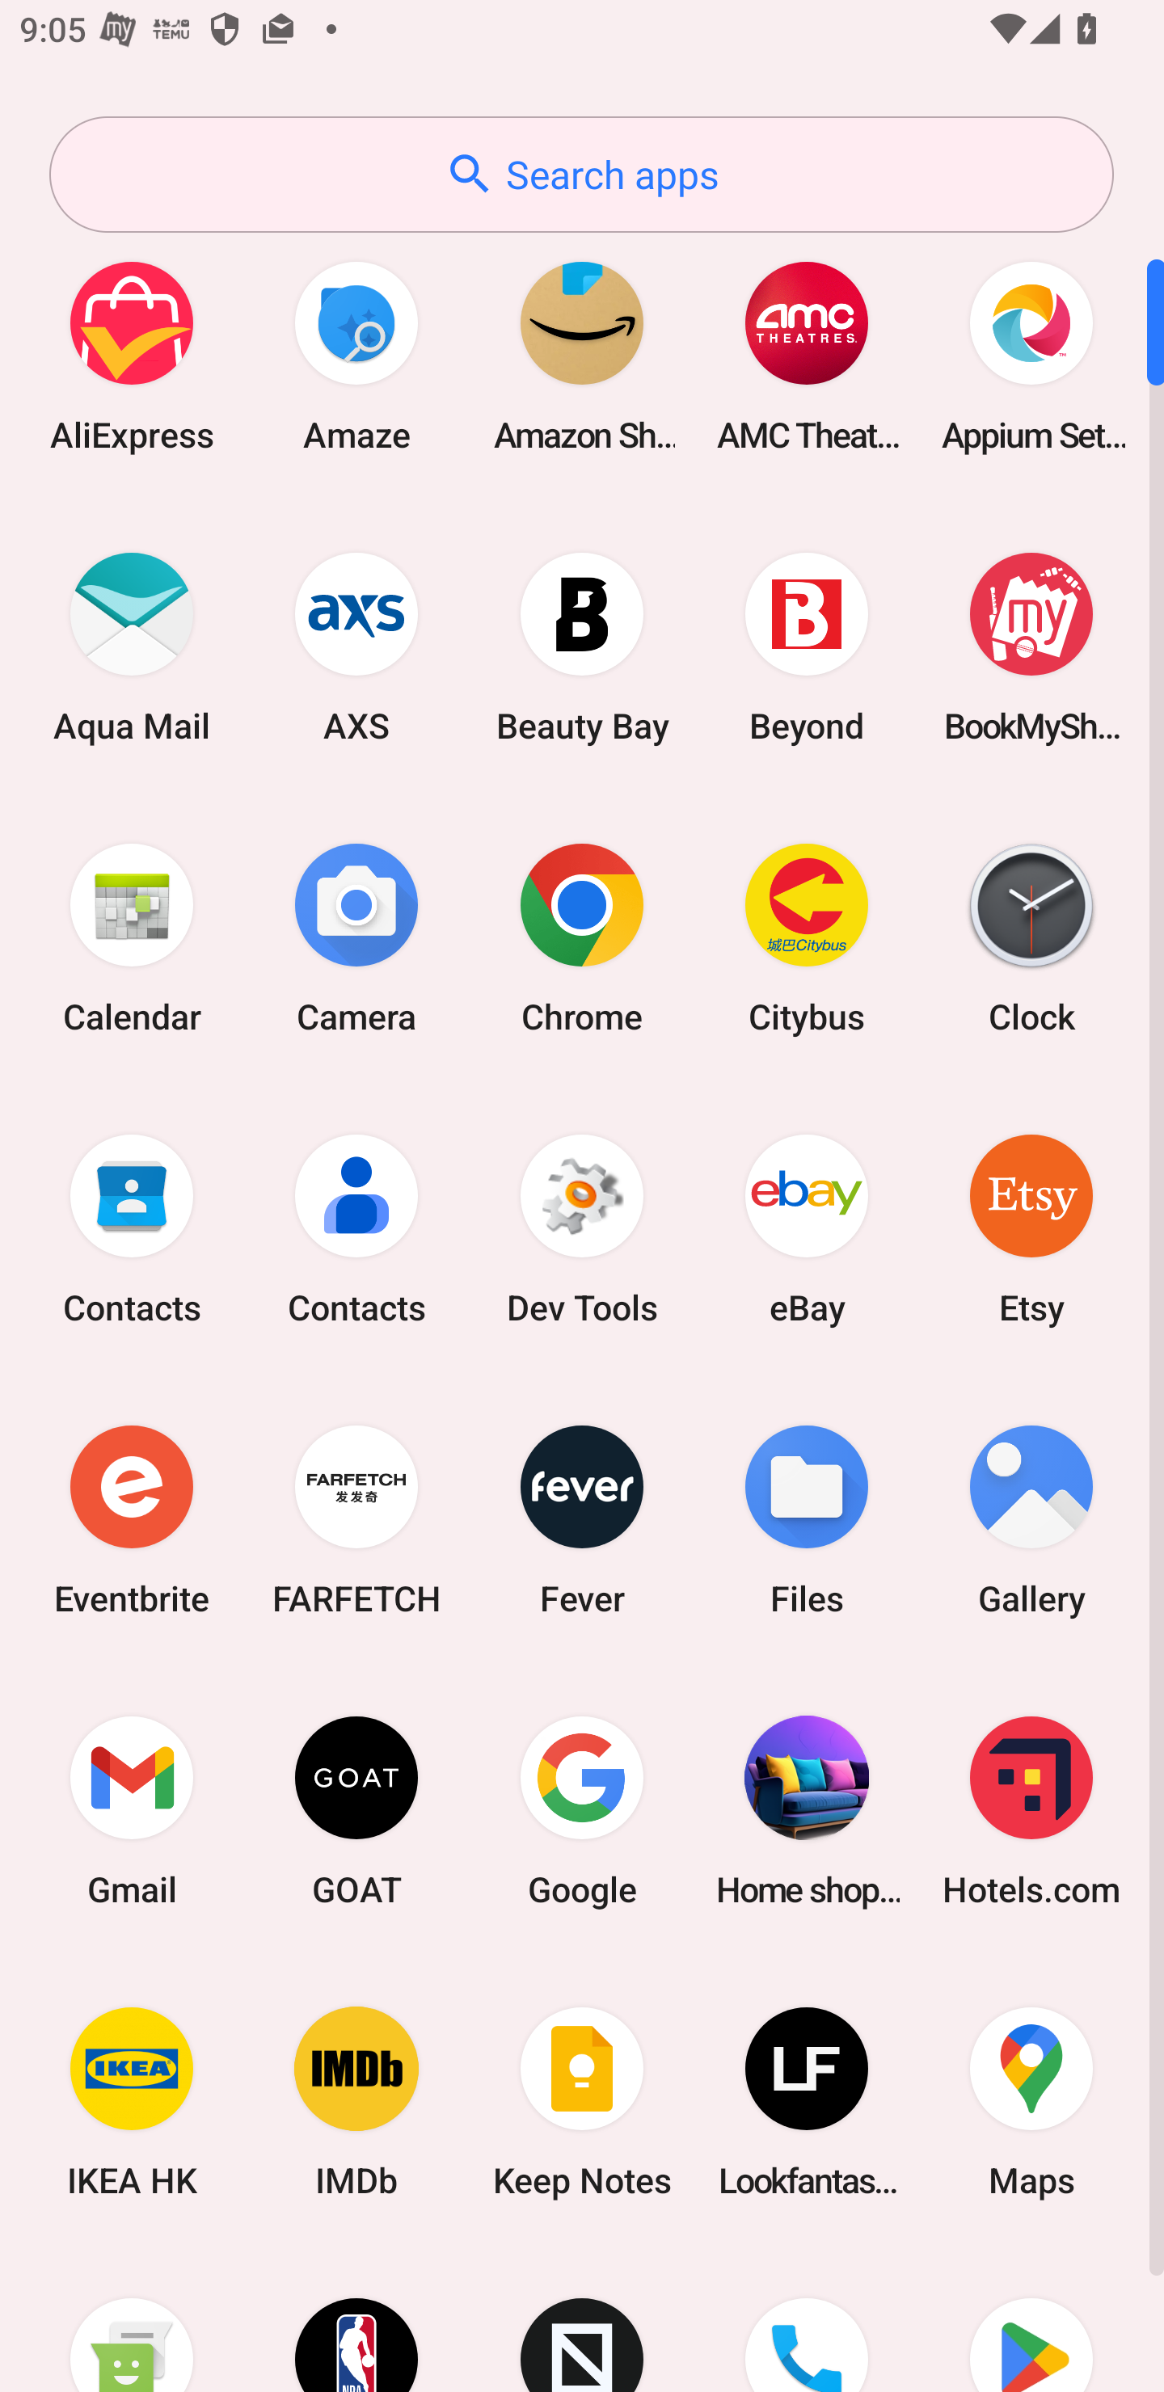 Image resolution: width=1164 pixels, height=2392 pixels. I want to click on Beauty Bay, so click(582, 646).